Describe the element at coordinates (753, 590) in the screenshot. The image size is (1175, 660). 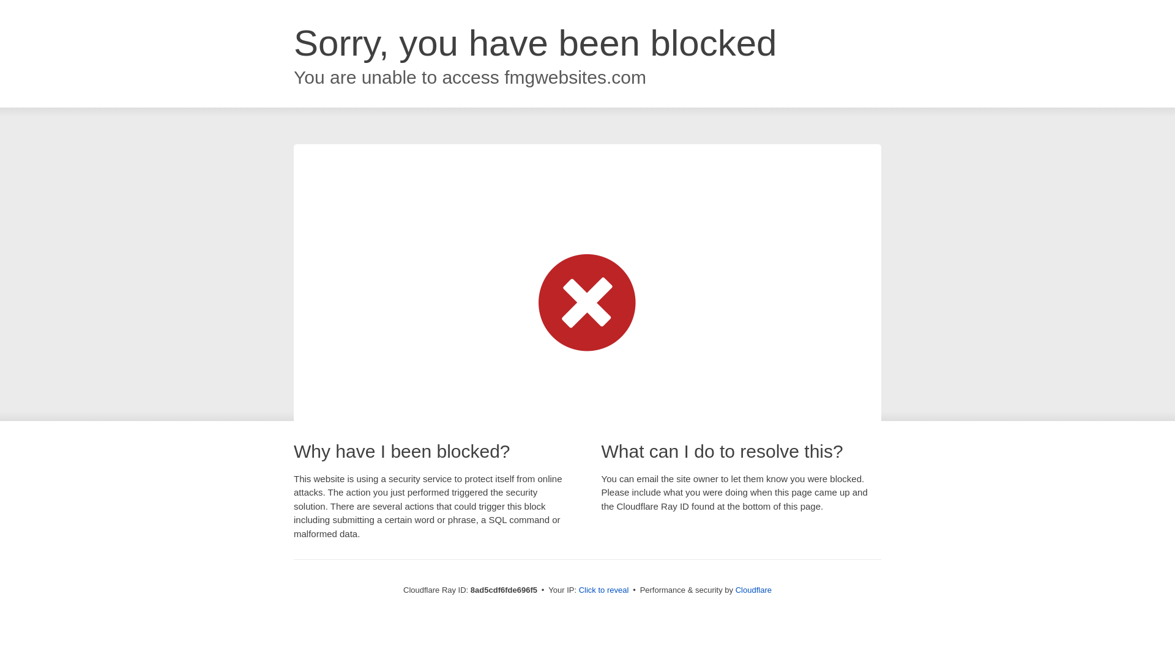
I see `Cloudflare` at that location.